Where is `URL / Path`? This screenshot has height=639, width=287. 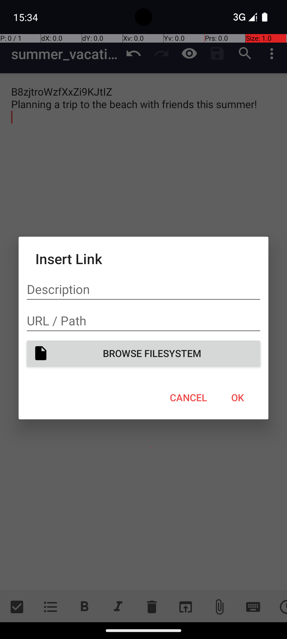
URL / Path is located at coordinates (143, 321).